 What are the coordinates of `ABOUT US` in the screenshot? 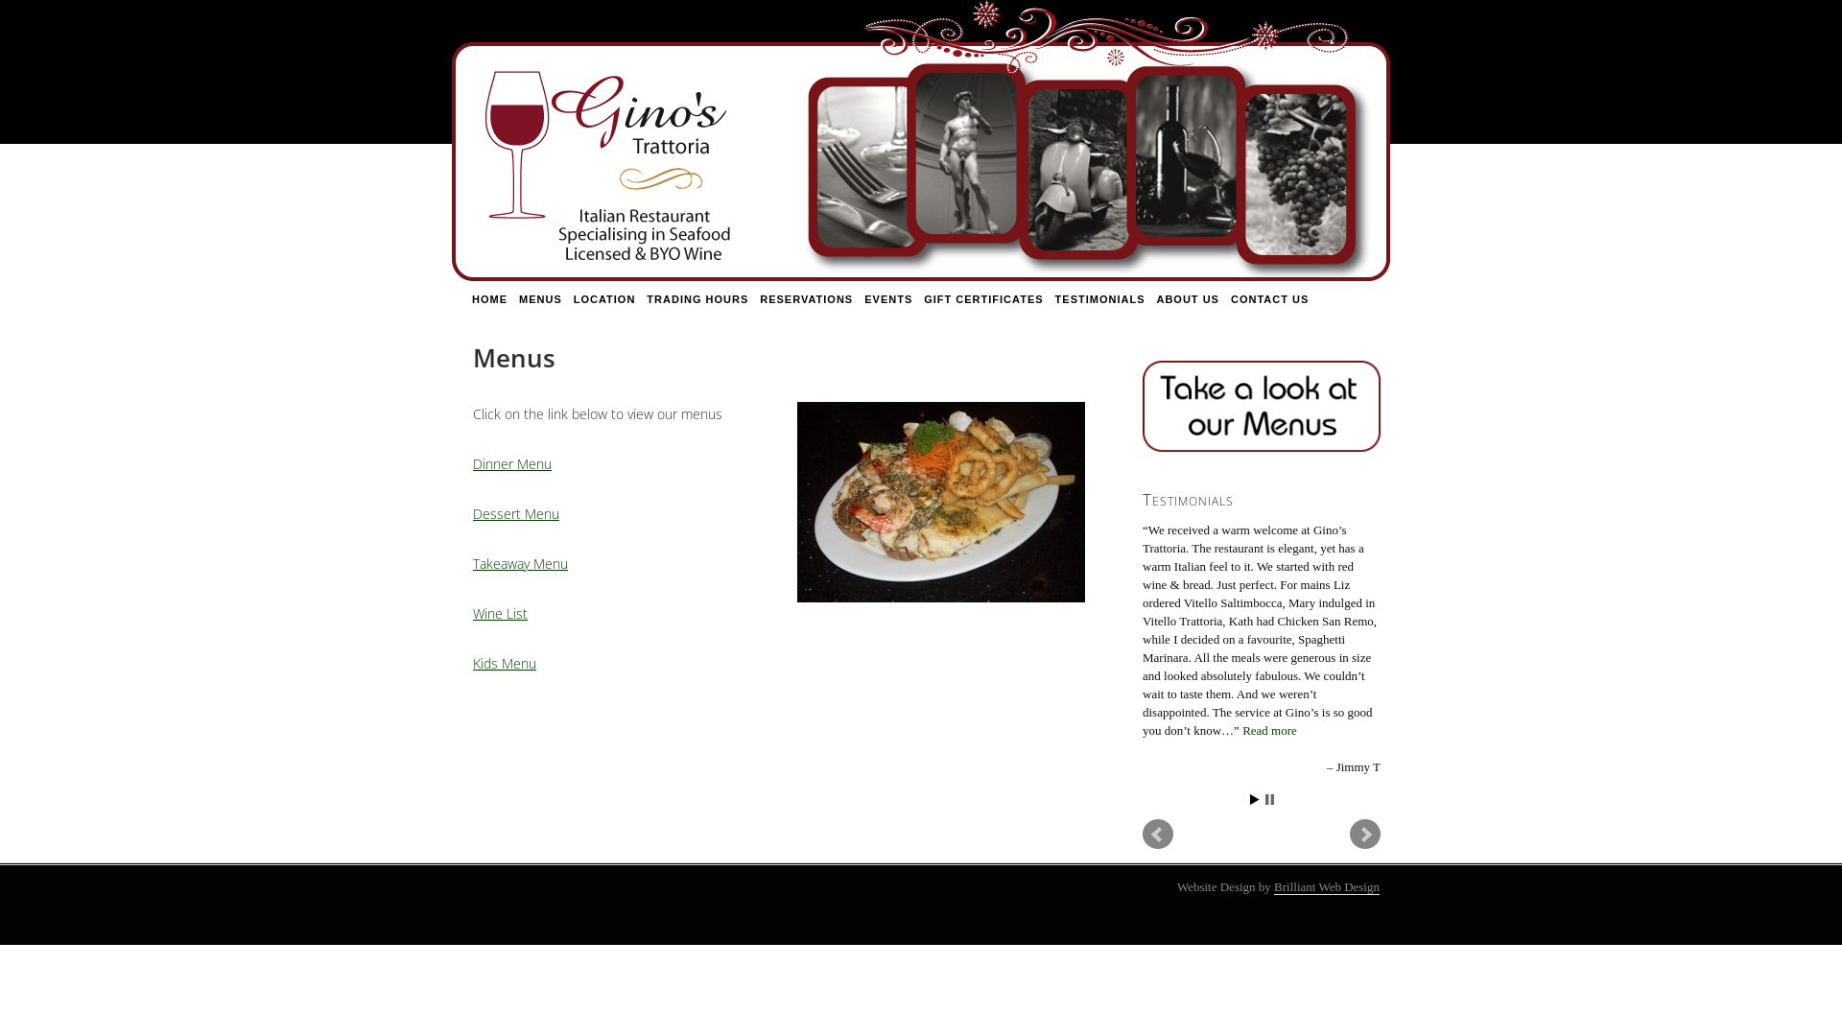 It's located at (1188, 299).